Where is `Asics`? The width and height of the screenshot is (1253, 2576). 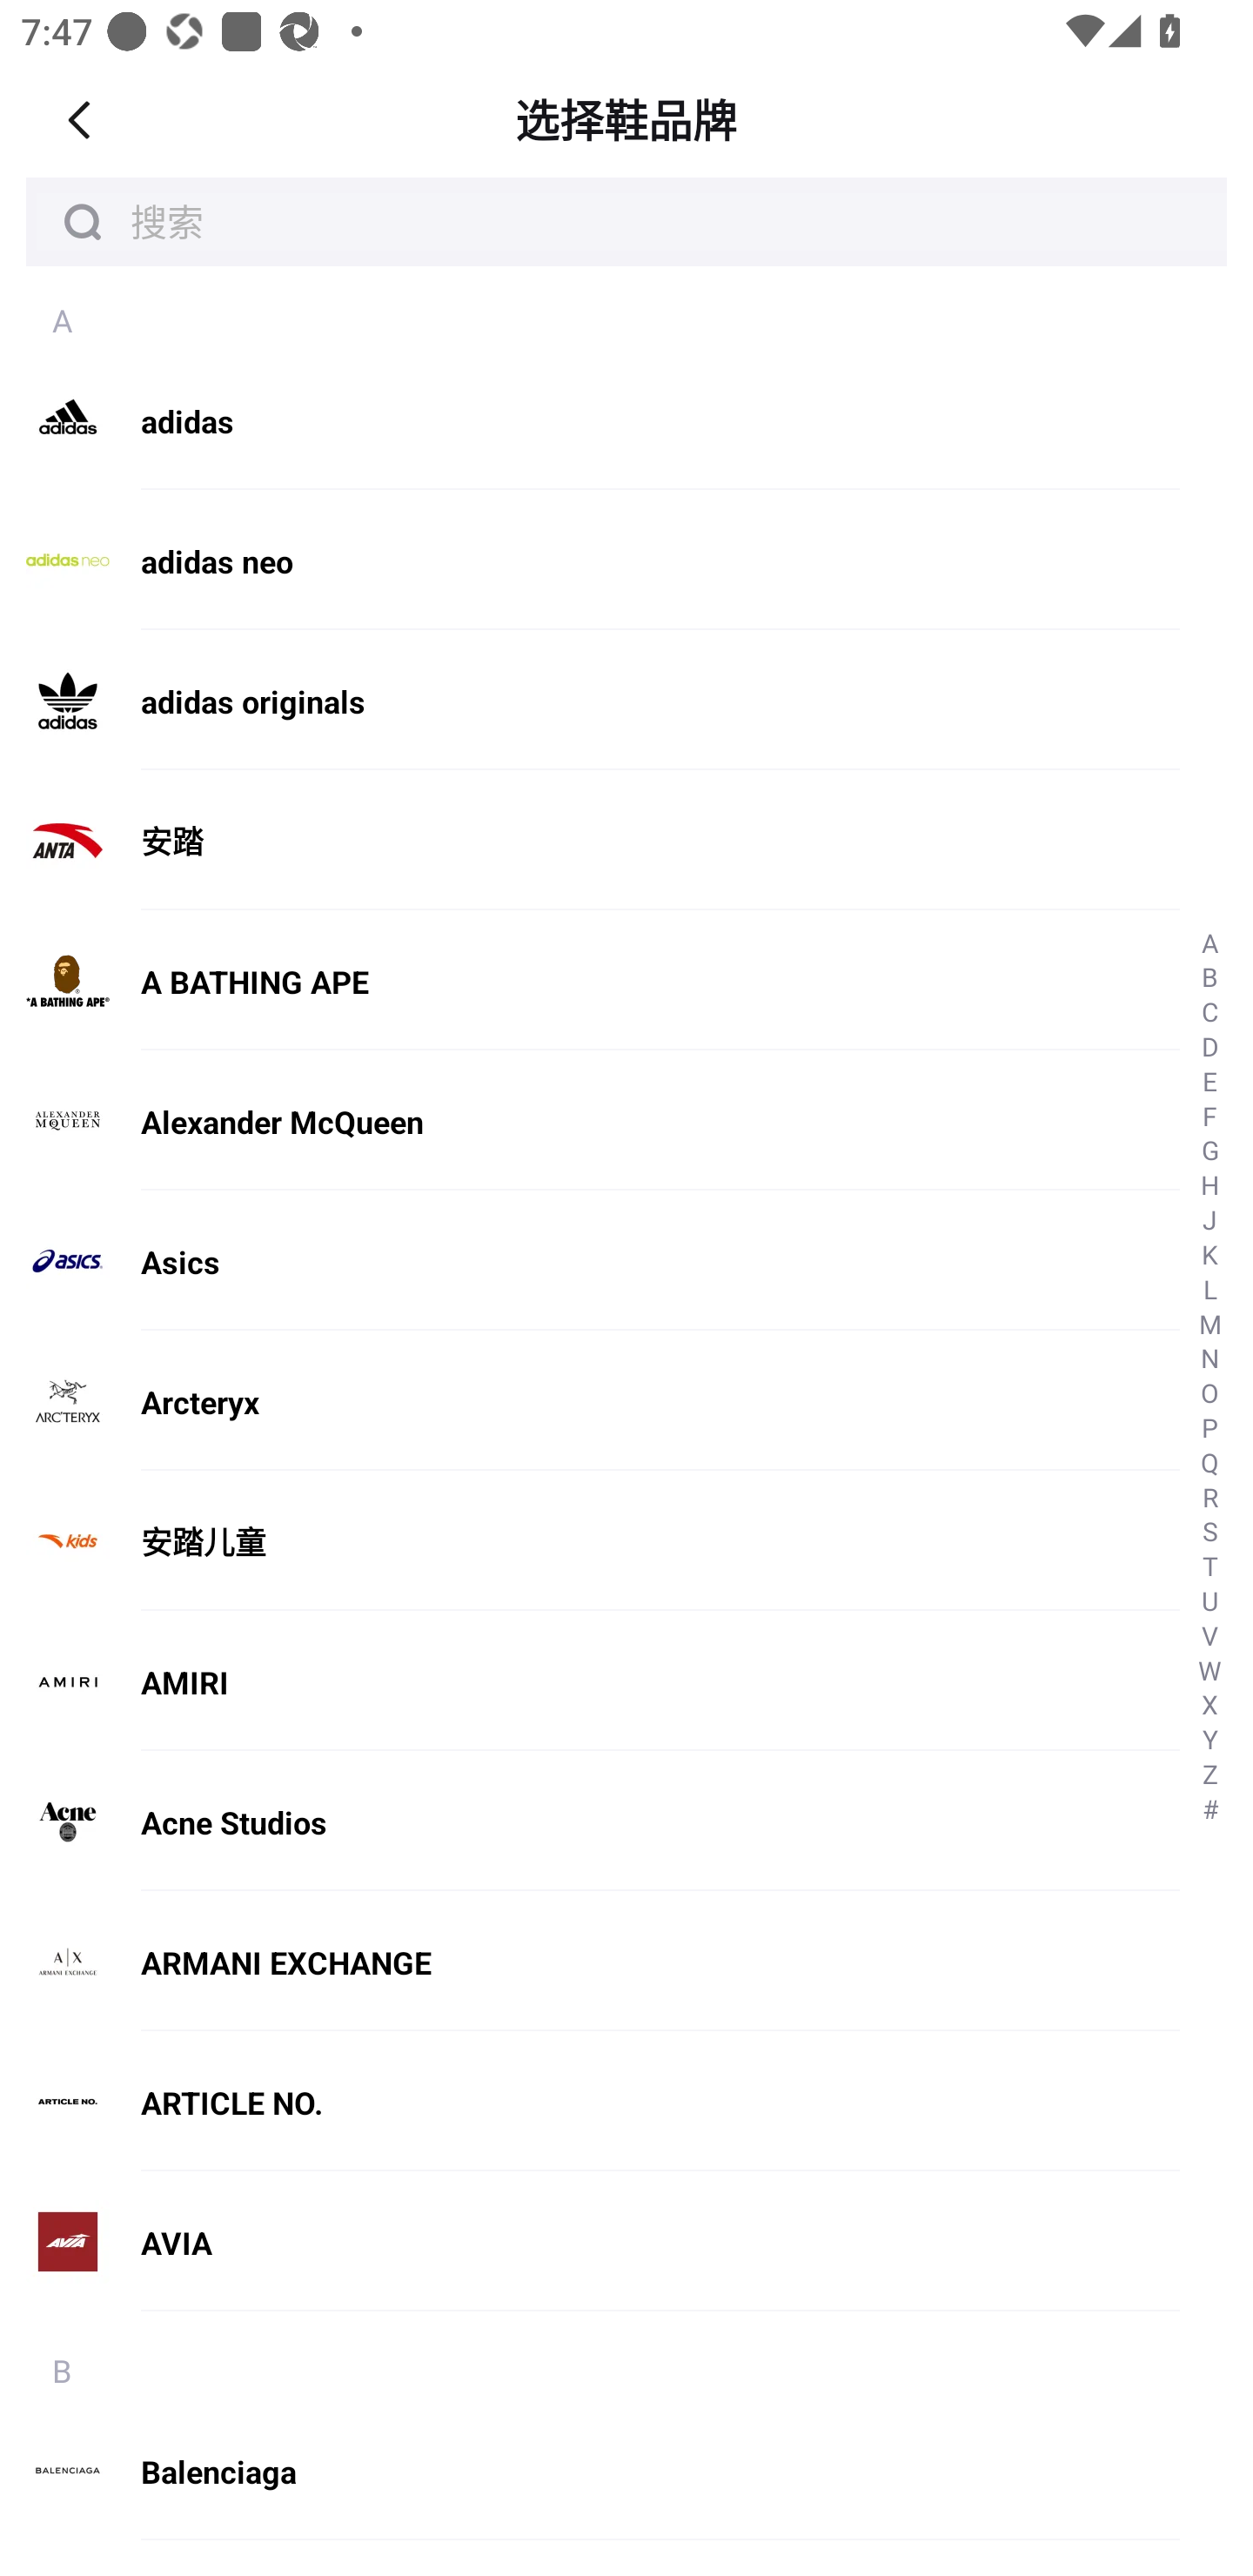
Asics is located at coordinates (590, 1262).